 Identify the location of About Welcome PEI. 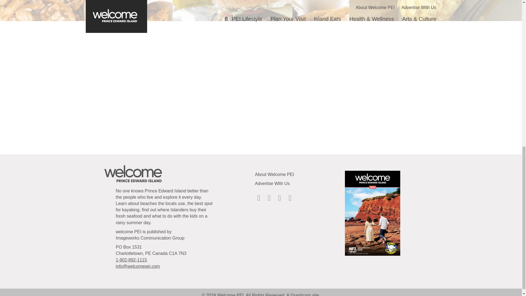
(274, 174).